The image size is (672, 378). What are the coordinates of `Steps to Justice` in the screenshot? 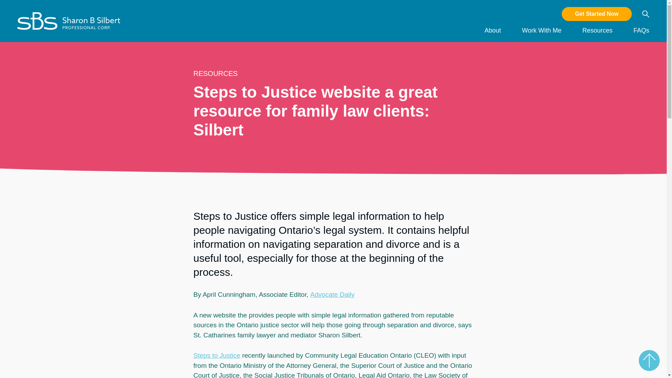 It's located at (216, 356).